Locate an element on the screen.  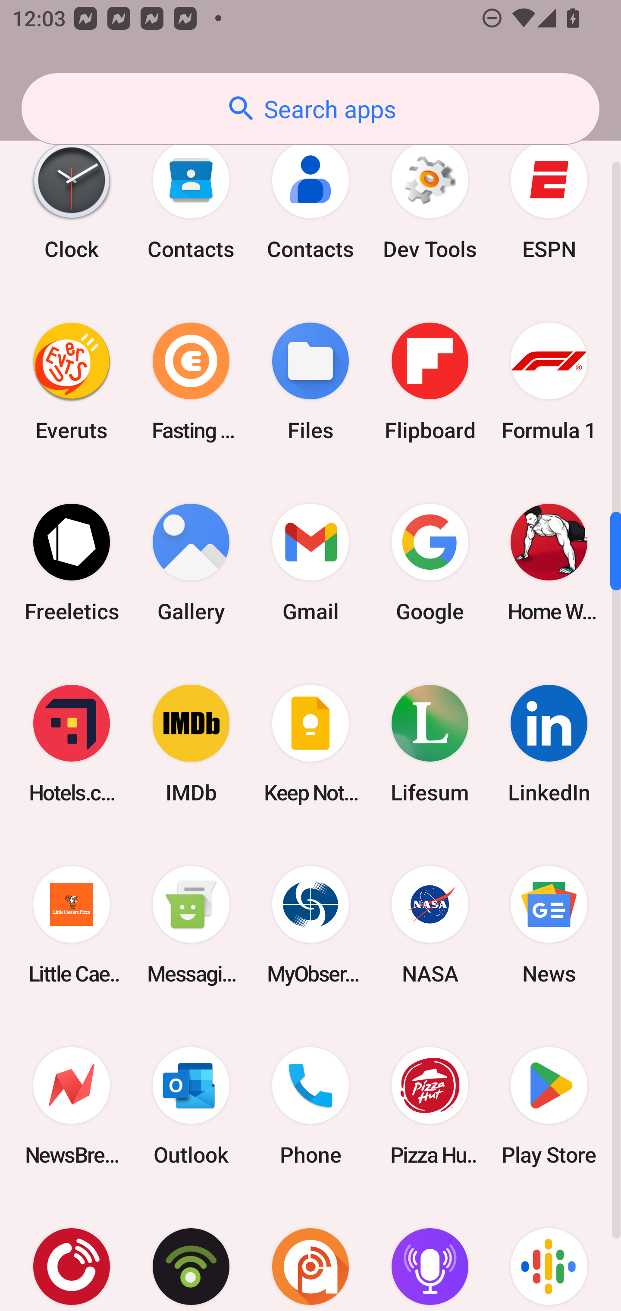
Home Workout is located at coordinates (549, 562).